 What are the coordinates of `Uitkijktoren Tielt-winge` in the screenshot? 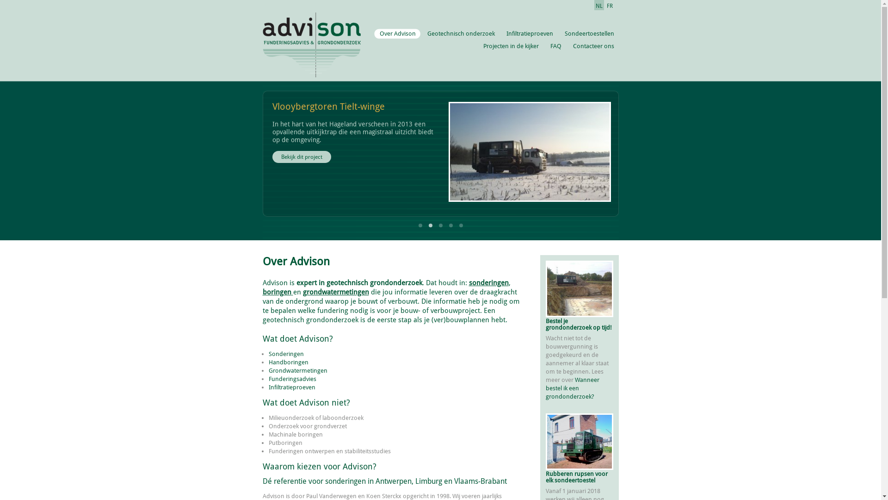 It's located at (530, 152).